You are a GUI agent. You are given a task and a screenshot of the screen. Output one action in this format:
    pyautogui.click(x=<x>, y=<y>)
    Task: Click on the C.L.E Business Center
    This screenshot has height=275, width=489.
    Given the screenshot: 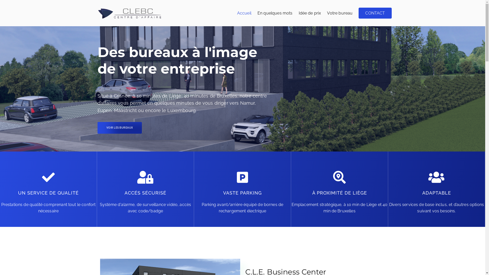 What is the action you would take?
    pyautogui.click(x=200, y=17)
    